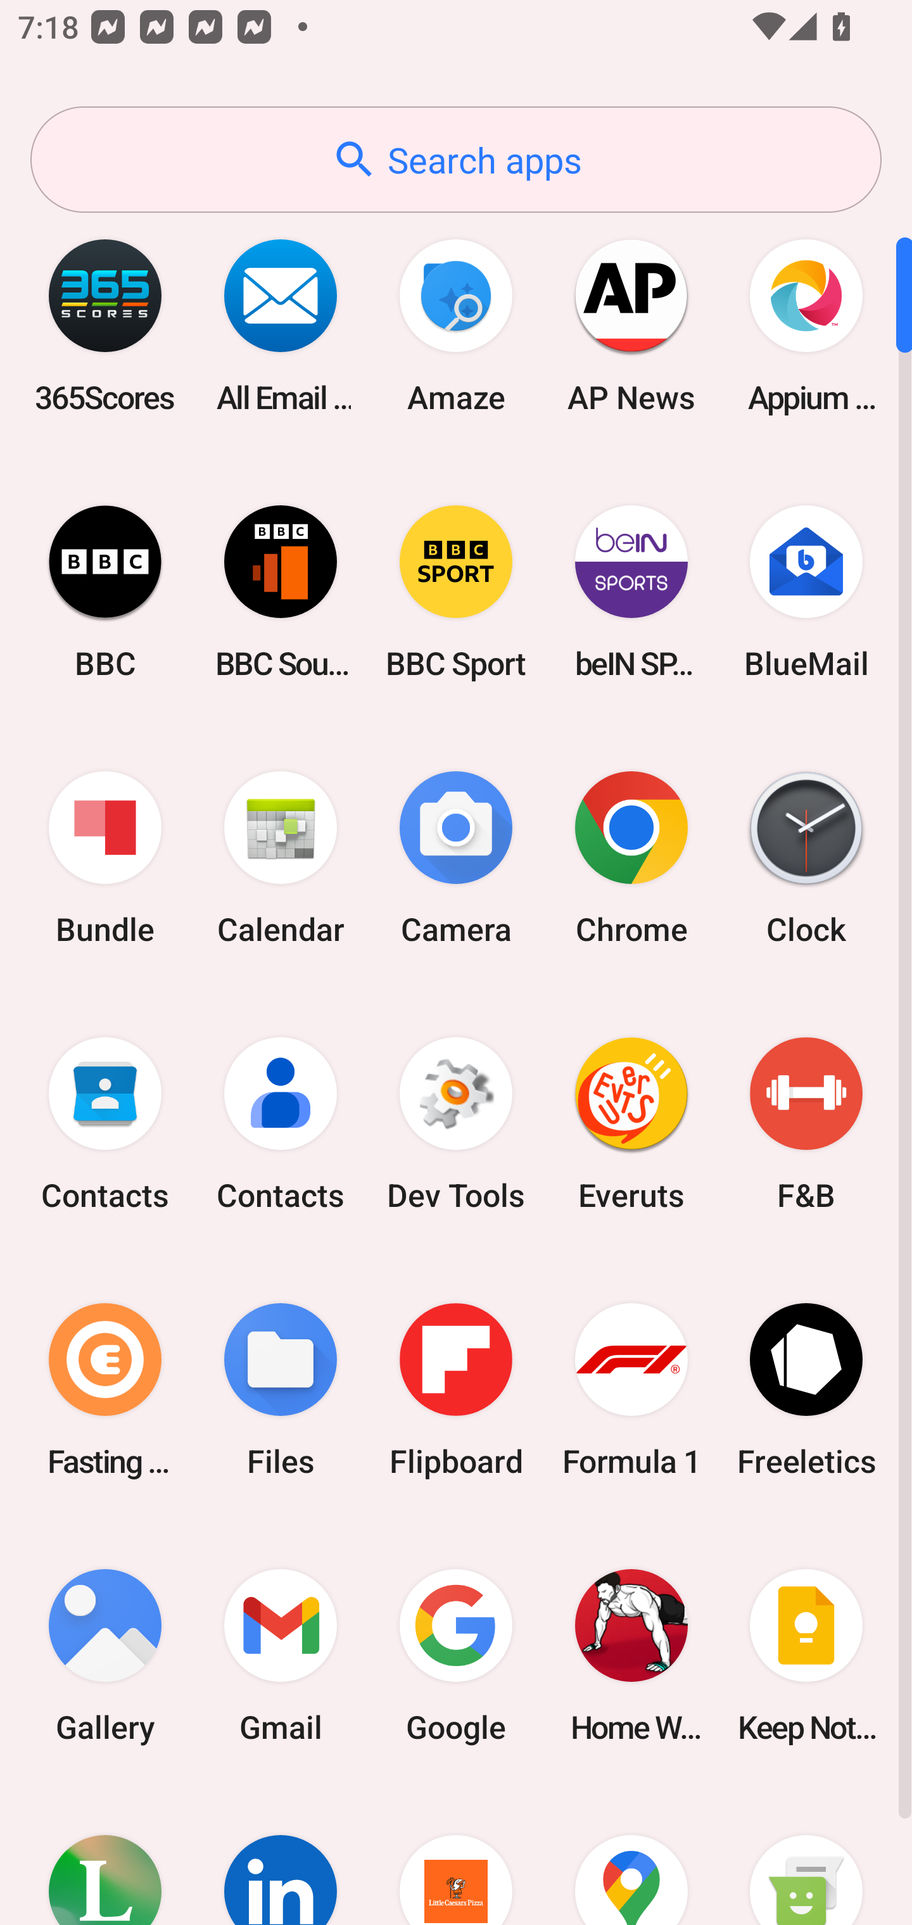  What do you see at coordinates (631, 1857) in the screenshot?
I see `Maps` at bounding box center [631, 1857].